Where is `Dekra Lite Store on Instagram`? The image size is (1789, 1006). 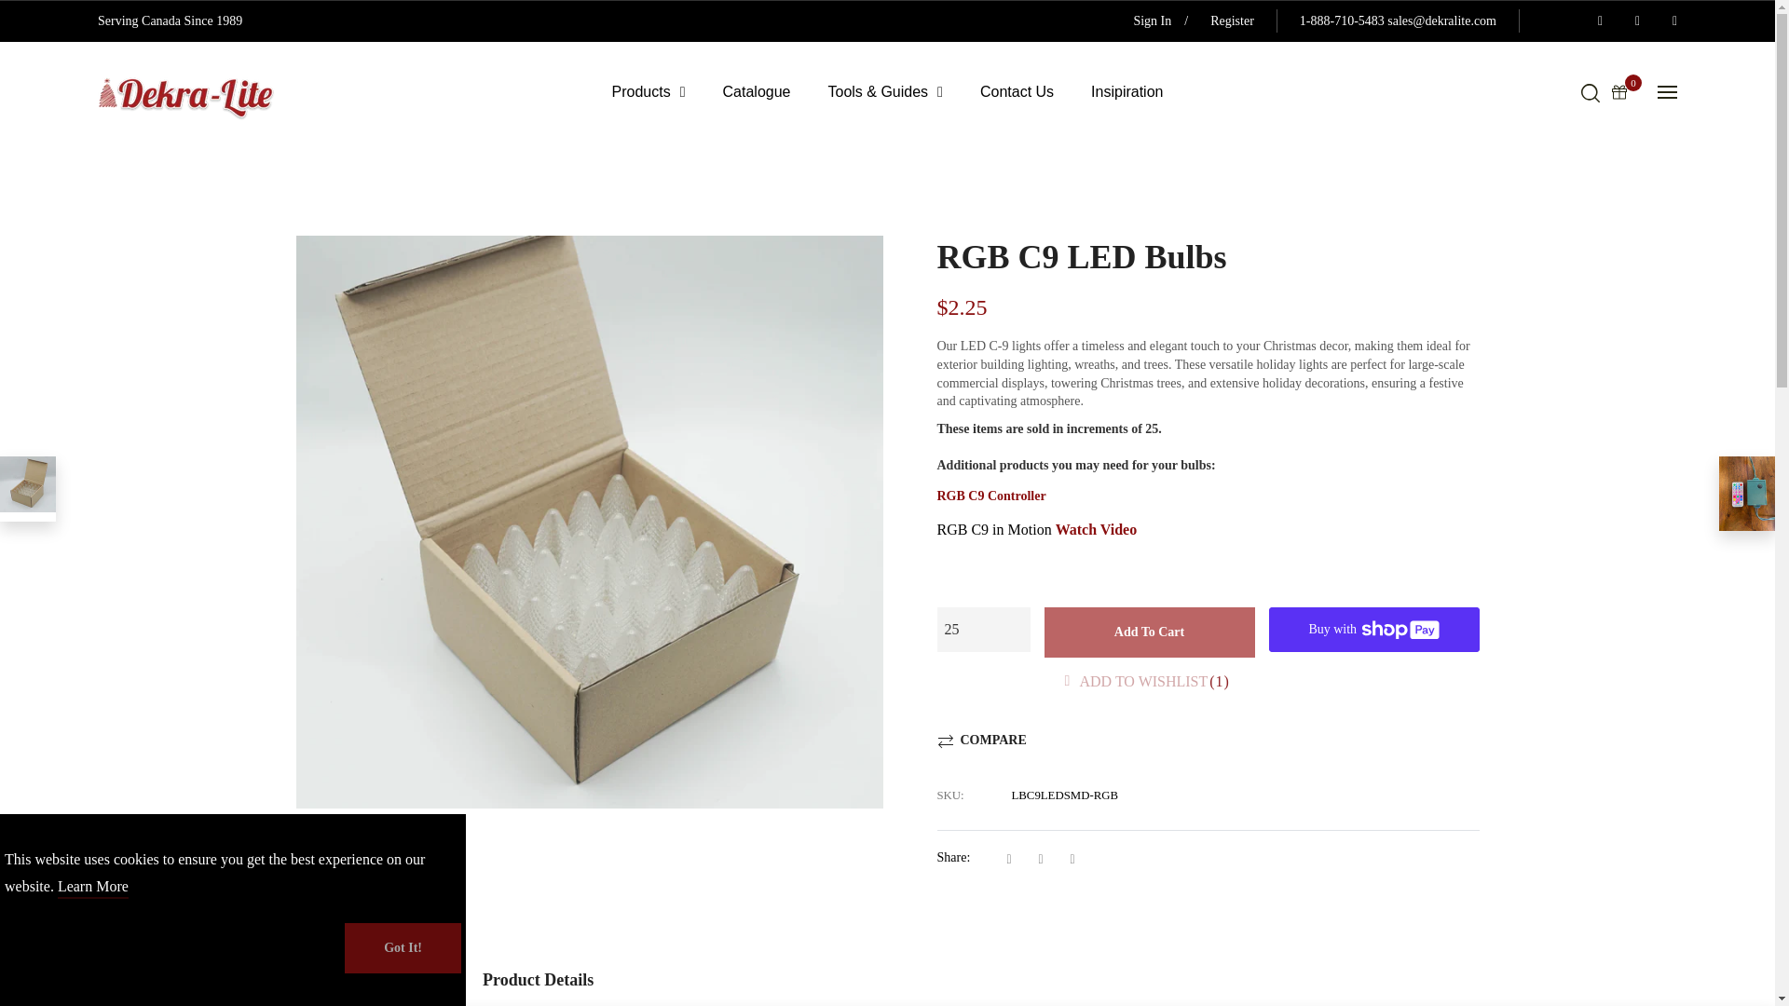 Dekra Lite Store on Instagram is located at coordinates (1632, 20).